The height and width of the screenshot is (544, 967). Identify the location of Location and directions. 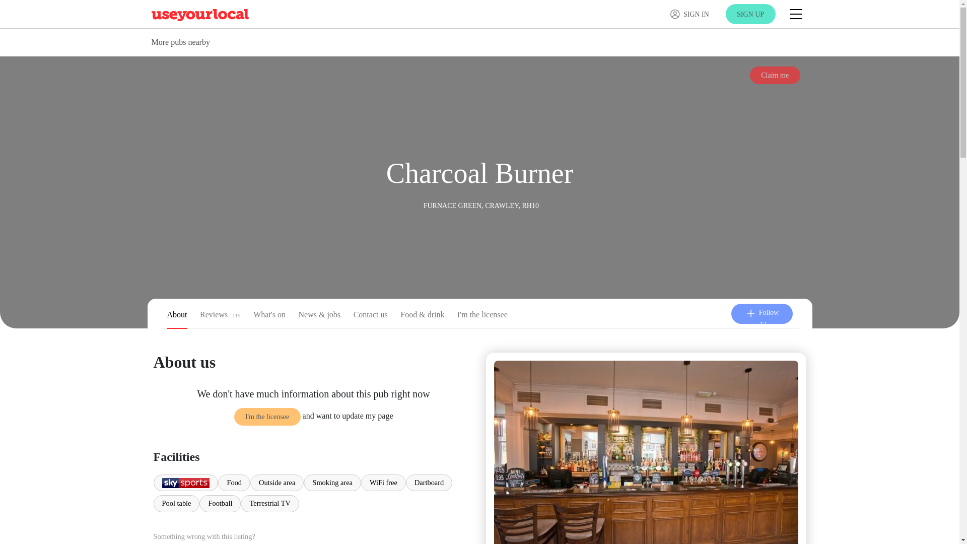
(480, 205).